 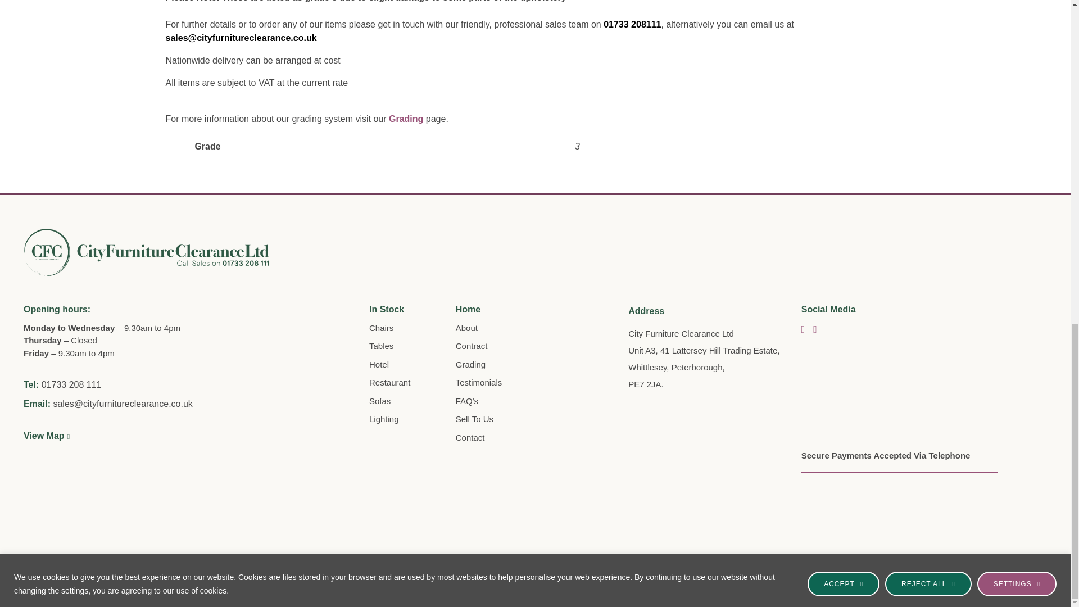 I want to click on email, so click(x=632, y=24).